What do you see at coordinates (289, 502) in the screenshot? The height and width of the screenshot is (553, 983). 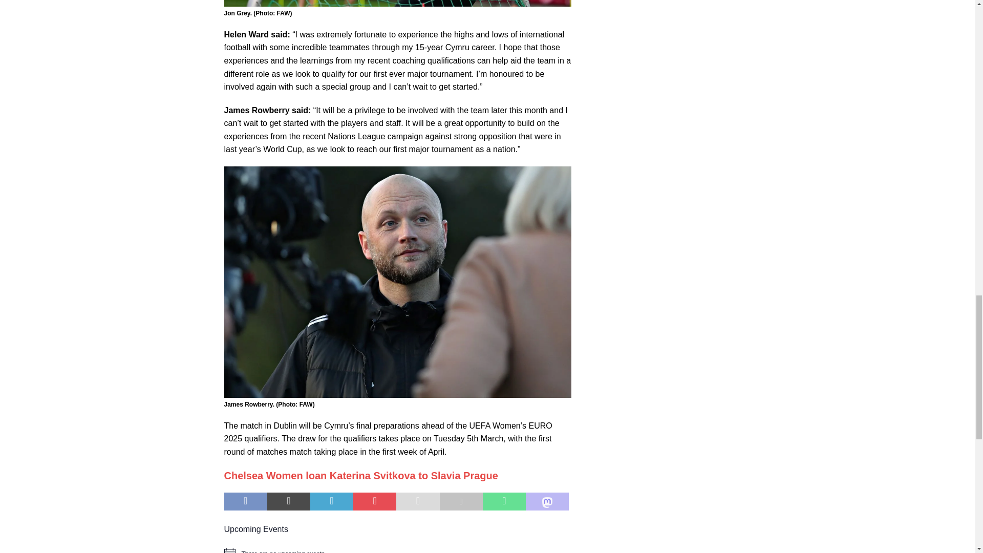 I see `Tweet This Post` at bounding box center [289, 502].